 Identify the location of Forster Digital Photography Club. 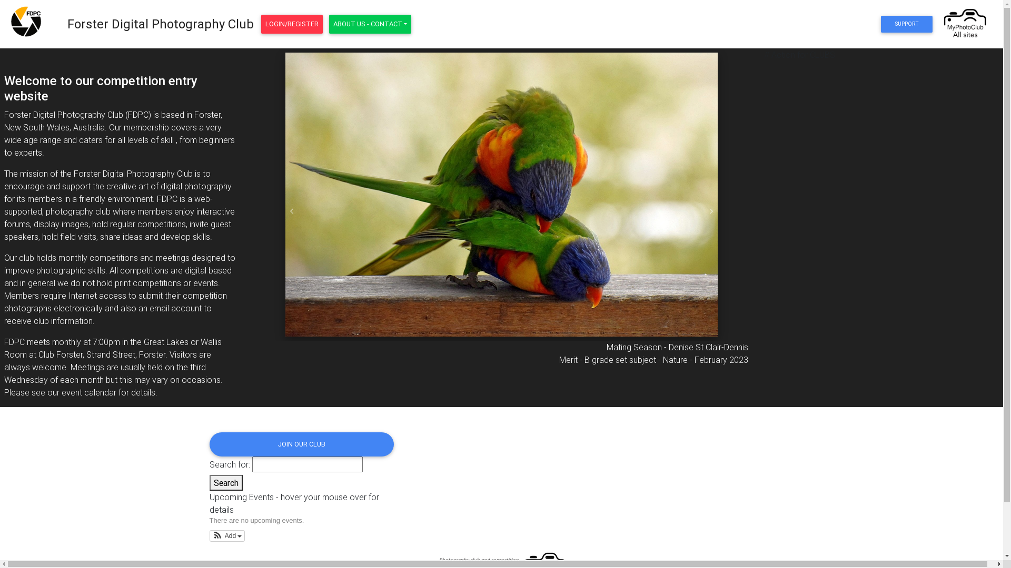
(160, 24).